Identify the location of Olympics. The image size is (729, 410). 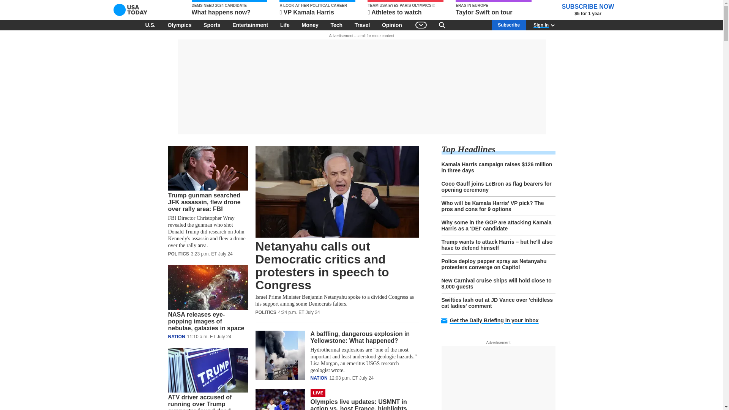
(179, 25).